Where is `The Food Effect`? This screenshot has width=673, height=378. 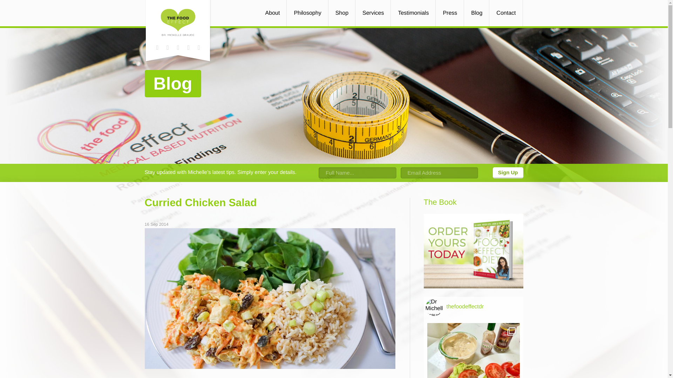 The Food Effect is located at coordinates (178, 22).